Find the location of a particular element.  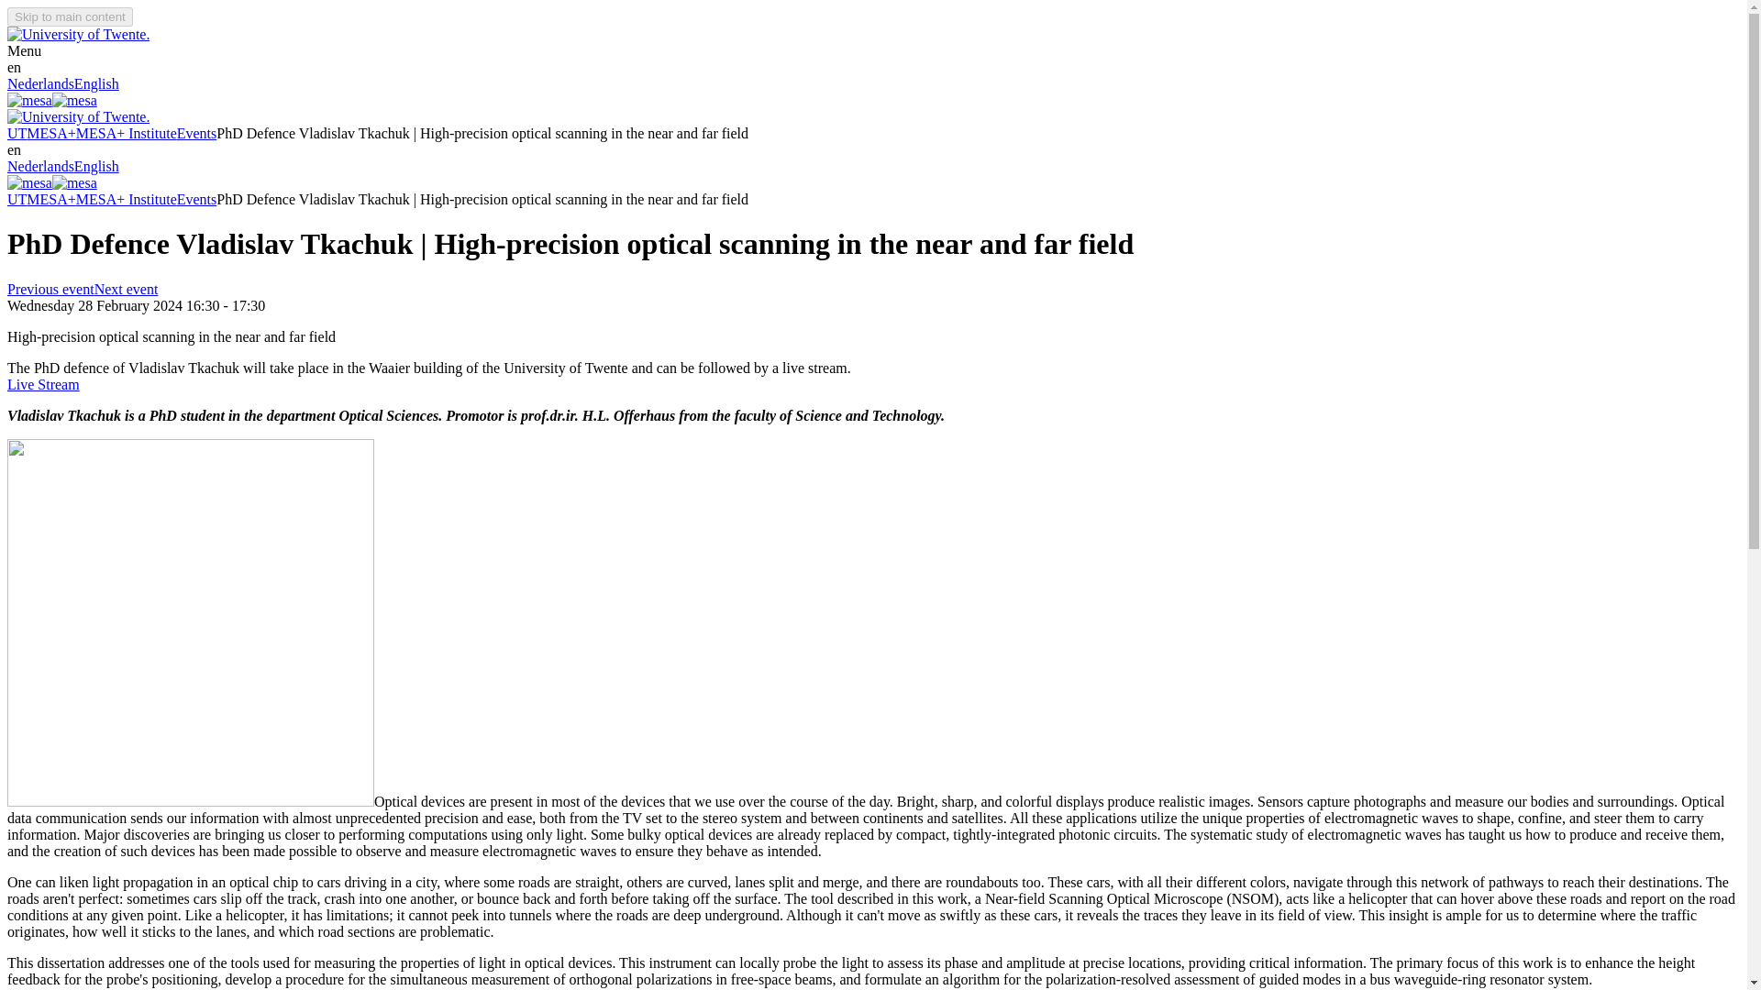

Previous event is located at coordinates (50, 289).